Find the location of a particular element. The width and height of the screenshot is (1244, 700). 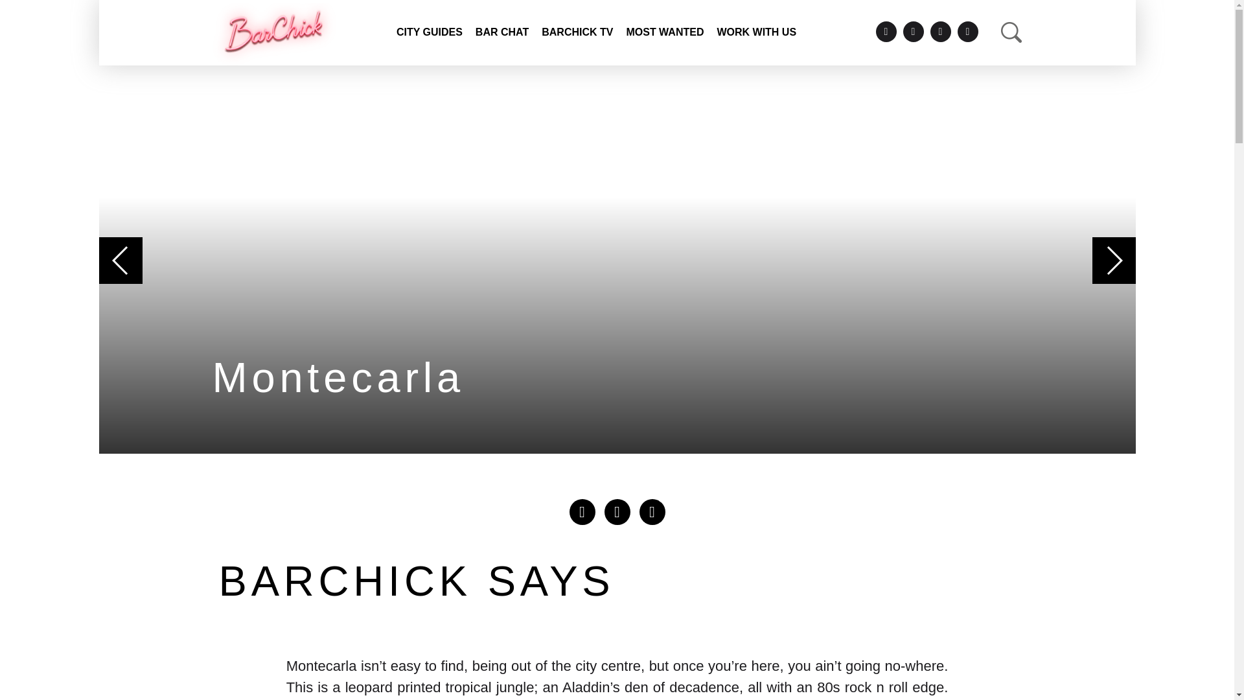

MOST WANTED is located at coordinates (665, 32).